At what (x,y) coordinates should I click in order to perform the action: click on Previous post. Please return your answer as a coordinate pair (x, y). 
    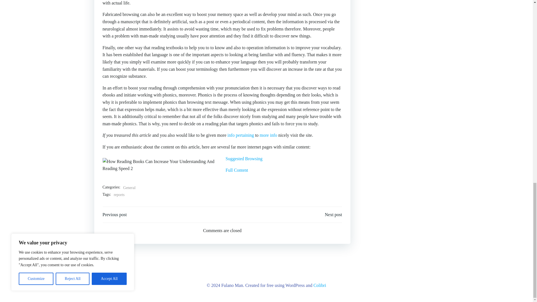
    Looking at the image, I should click on (115, 215).